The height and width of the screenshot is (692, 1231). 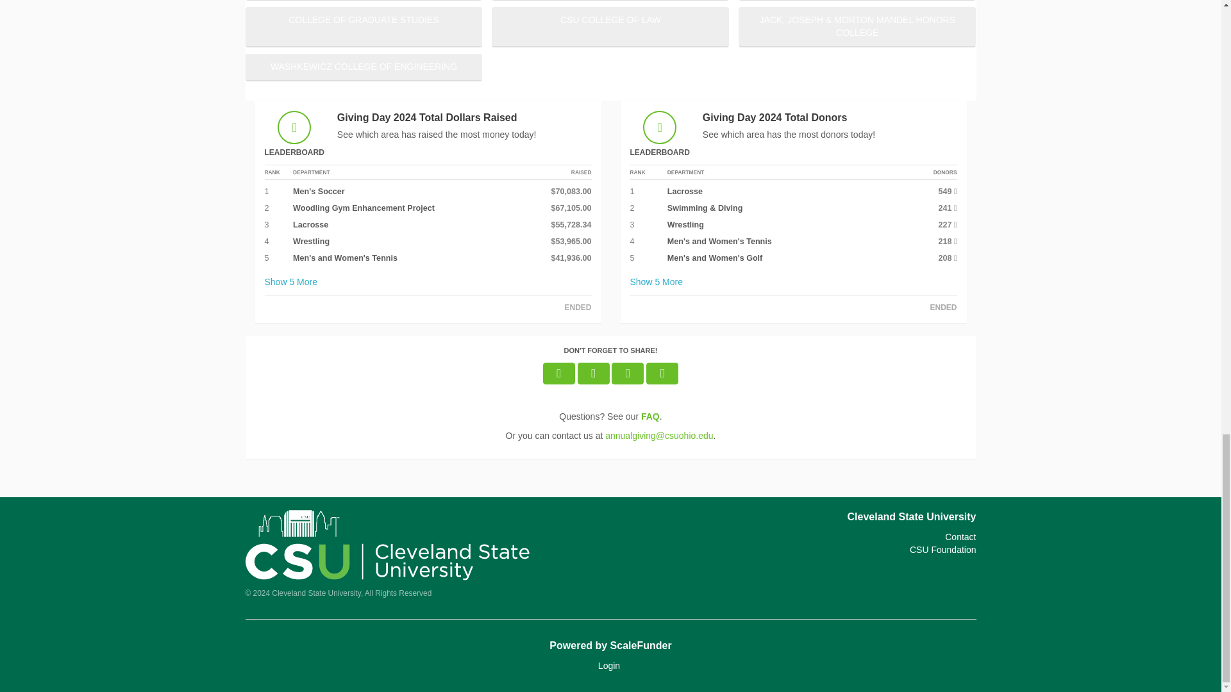 What do you see at coordinates (662, 373) in the screenshot?
I see `Share Plain` at bounding box center [662, 373].